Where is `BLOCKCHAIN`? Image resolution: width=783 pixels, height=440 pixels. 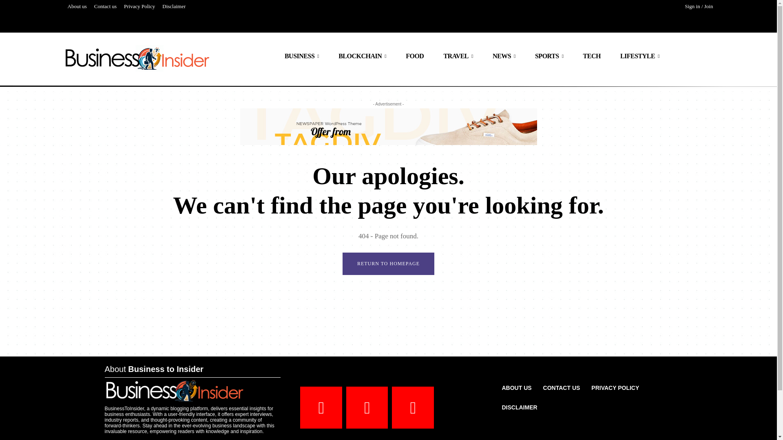 BLOCKCHAIN is located at coordinates (362, 56).